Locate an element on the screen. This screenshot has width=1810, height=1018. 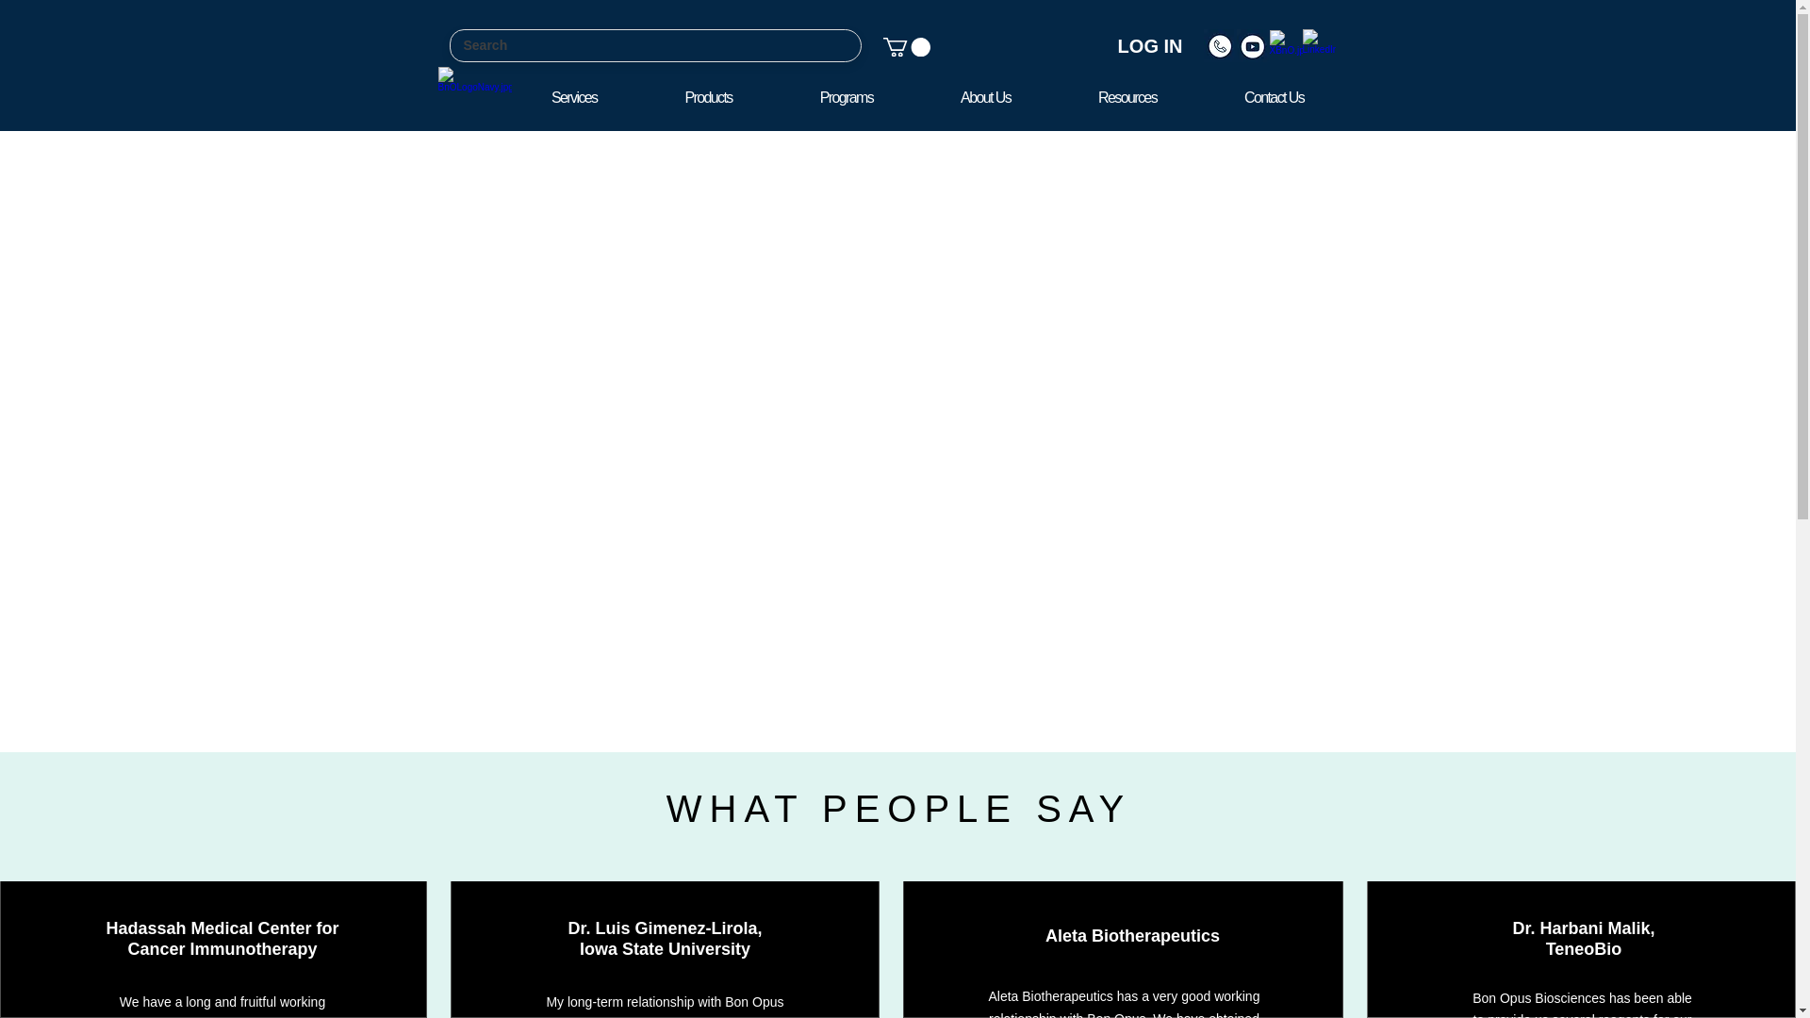
Services is located at coordinates (573, 96).